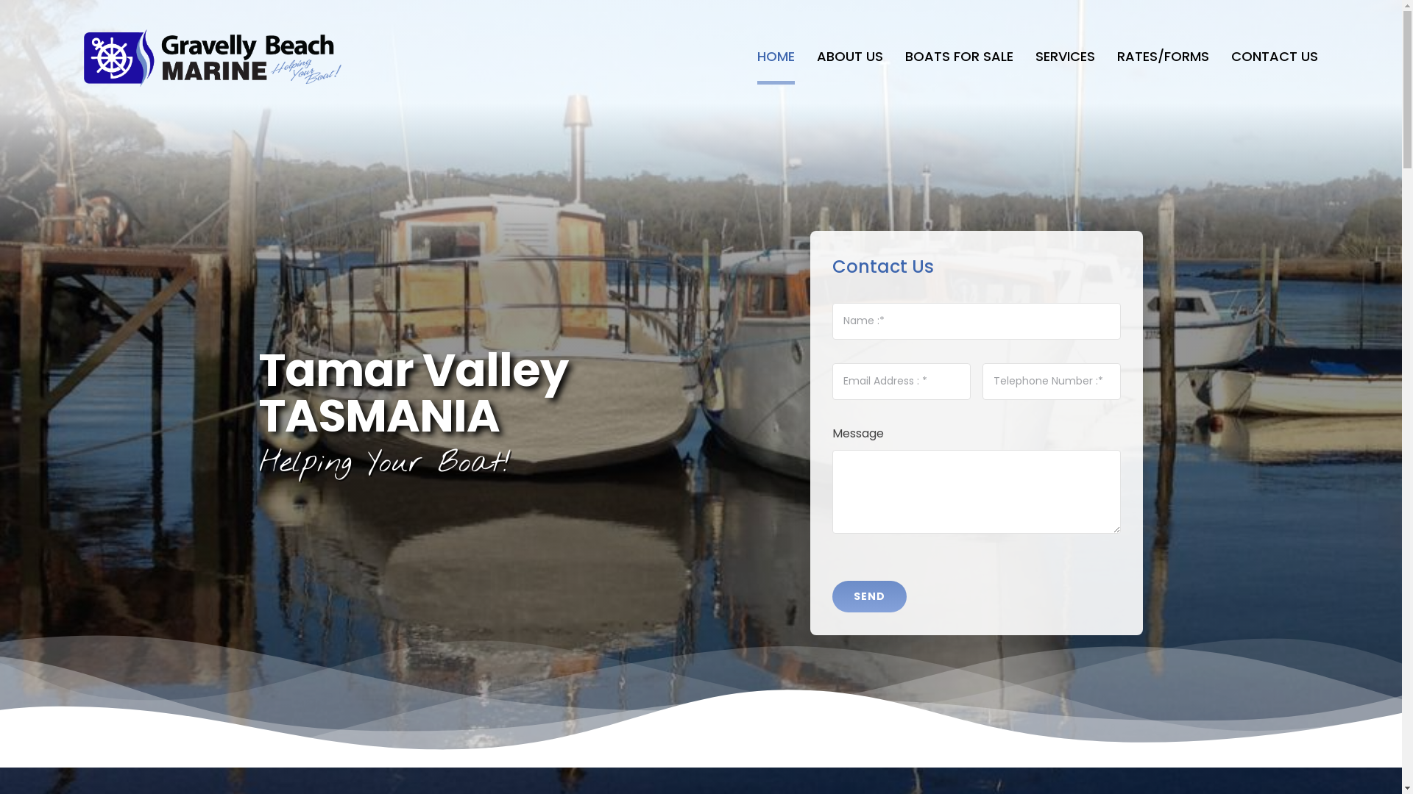  I want to click on ABOUT US, so click(850, 58).